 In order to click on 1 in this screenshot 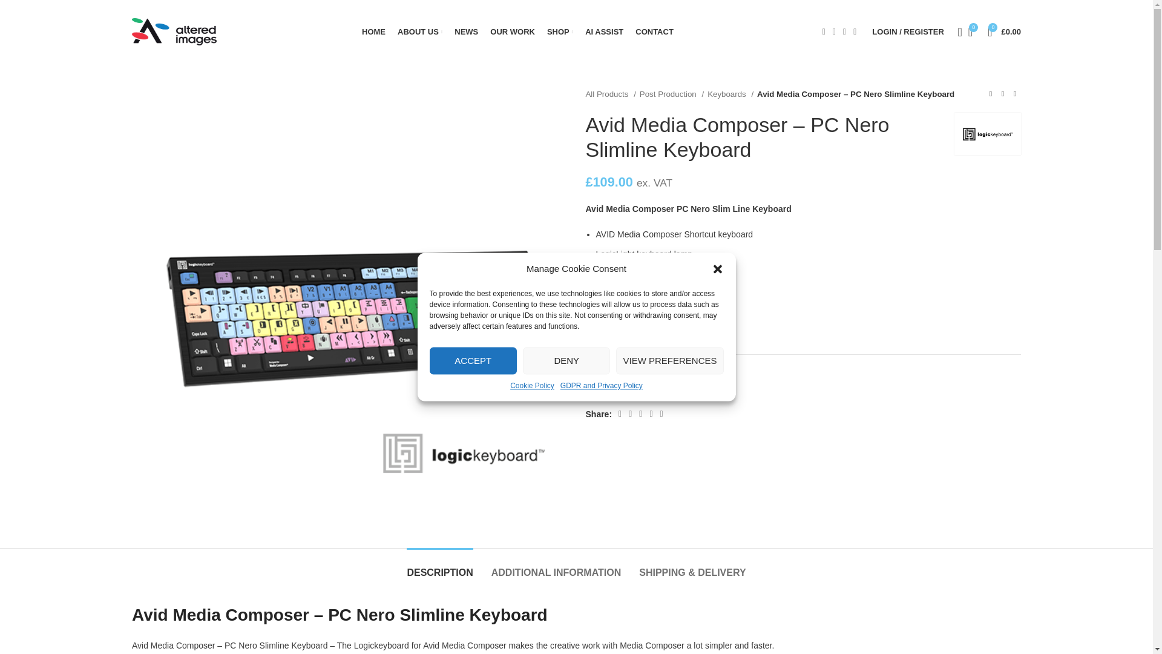, I will do `click(816, 494)`.